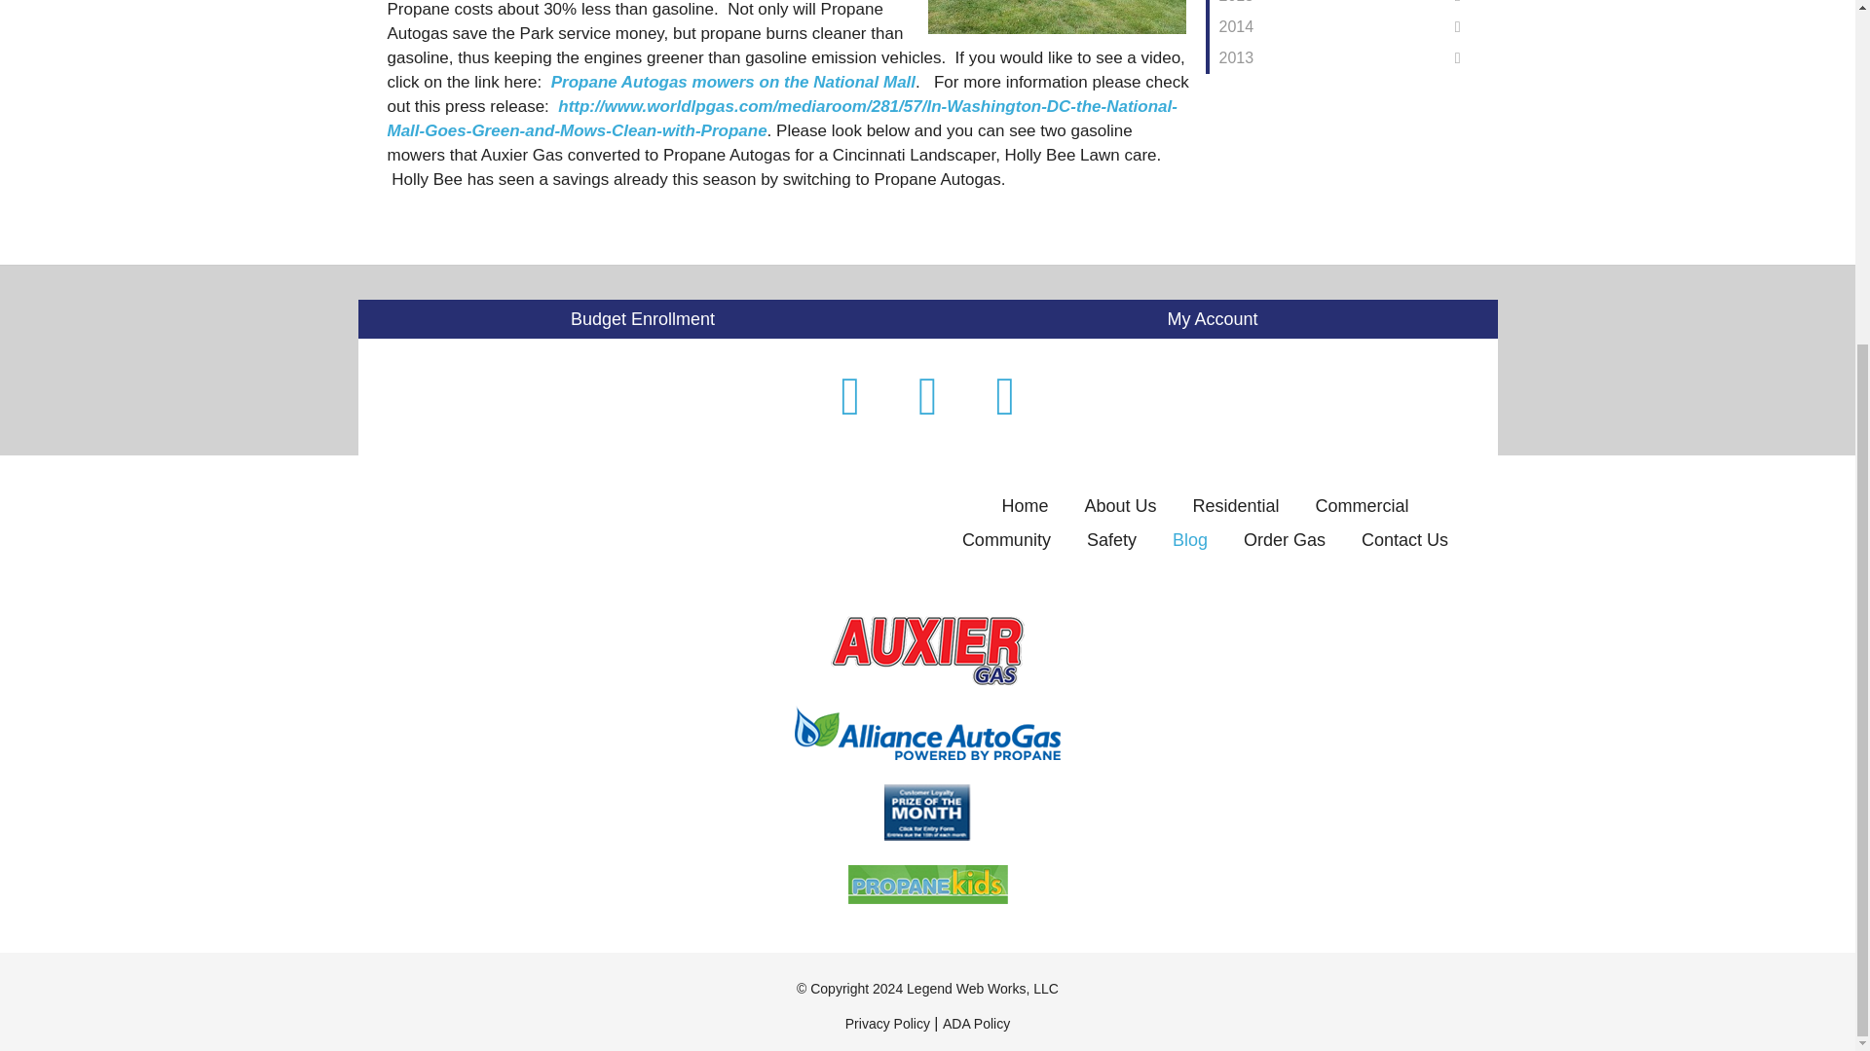 This screenshot has width=1870, height=1051. What do you see at coordinates (1005, 396) in the screenshot?
I see `visit our Pinterest page` at bounding box center [1005, 396].